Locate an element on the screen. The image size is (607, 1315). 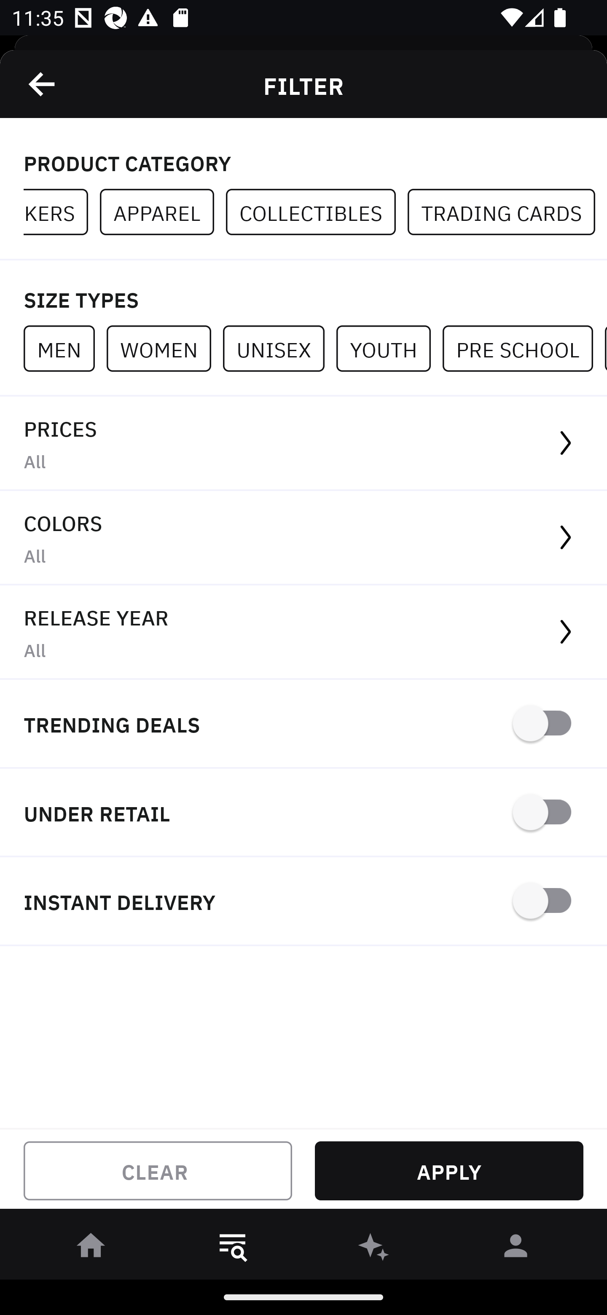
UNDER RETAIL is located at coordinates (303, 813).